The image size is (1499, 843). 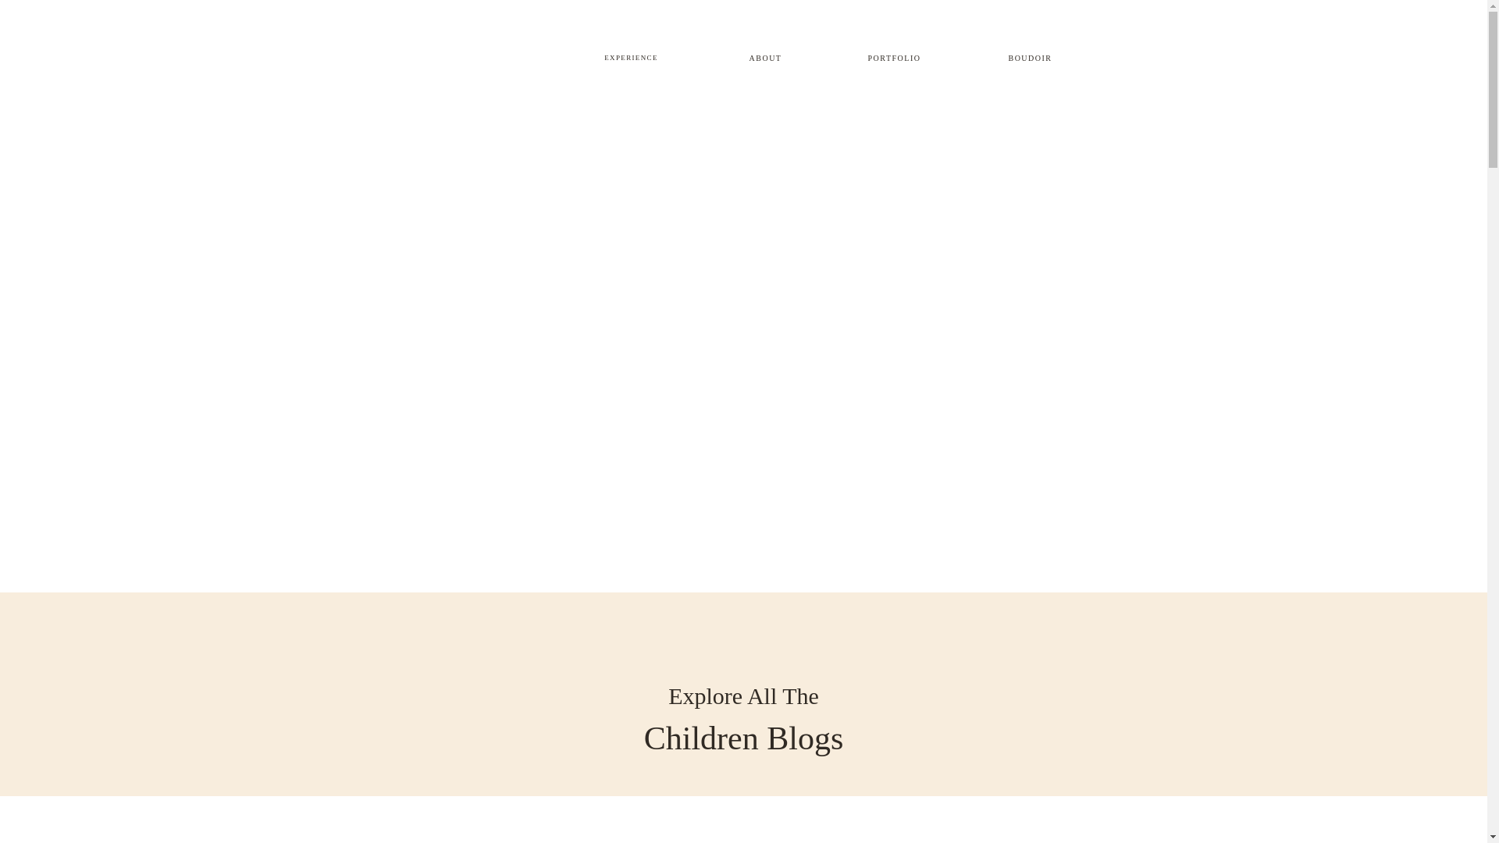 What do you see at coordinates (895, 56) in the screenshot?
I see `PORTFOLIO` at bounding box center [895, 56].